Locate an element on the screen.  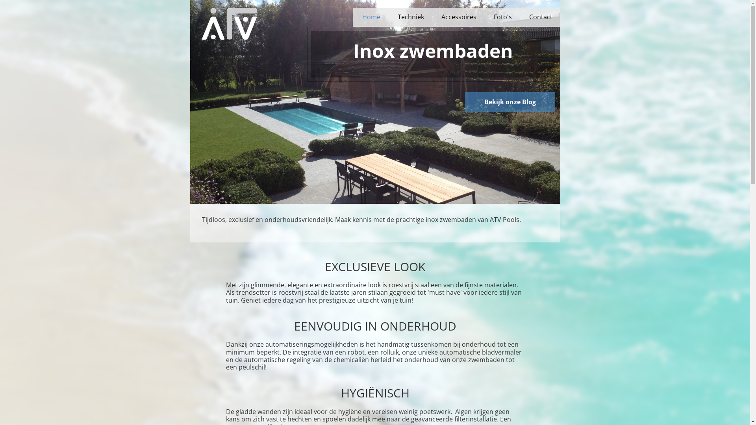
Inox zwembaden is located at coordinates (433, 54).